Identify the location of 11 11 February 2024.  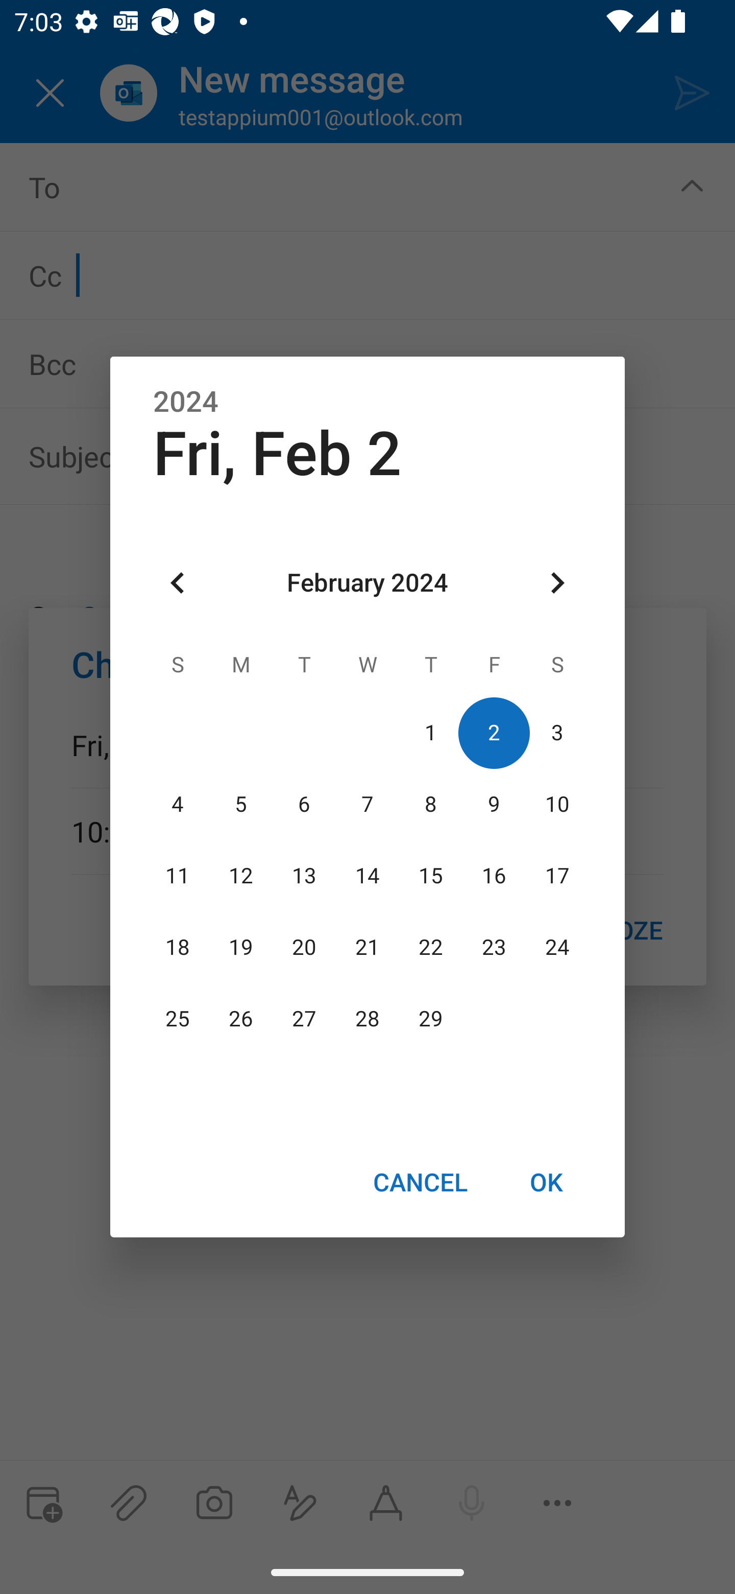
(178, 876).